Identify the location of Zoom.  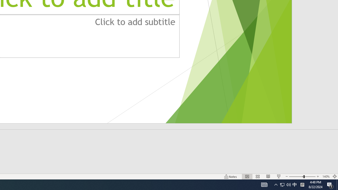
(302, 176).